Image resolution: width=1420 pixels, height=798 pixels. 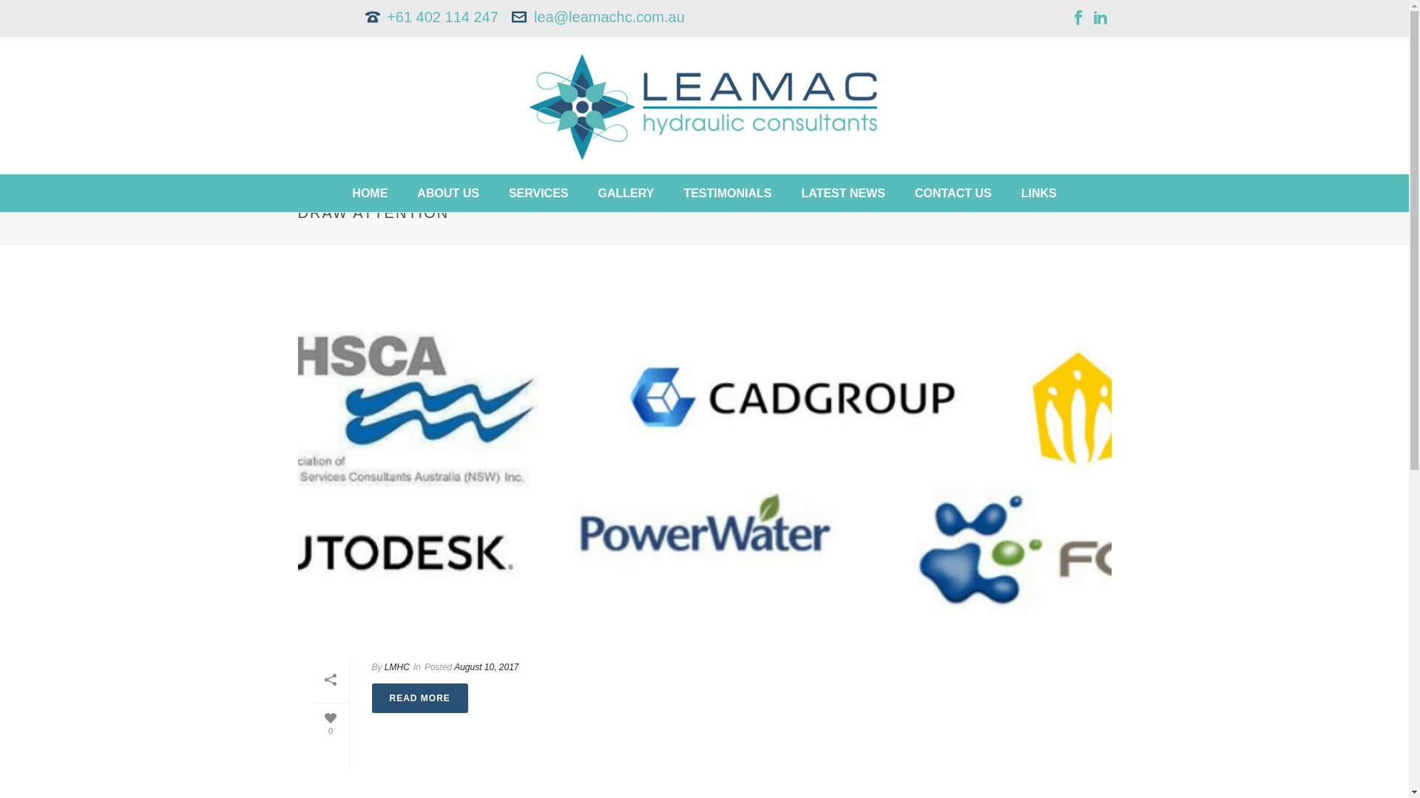 I want to click on August 10, 2017, so click(x=487, y=667).